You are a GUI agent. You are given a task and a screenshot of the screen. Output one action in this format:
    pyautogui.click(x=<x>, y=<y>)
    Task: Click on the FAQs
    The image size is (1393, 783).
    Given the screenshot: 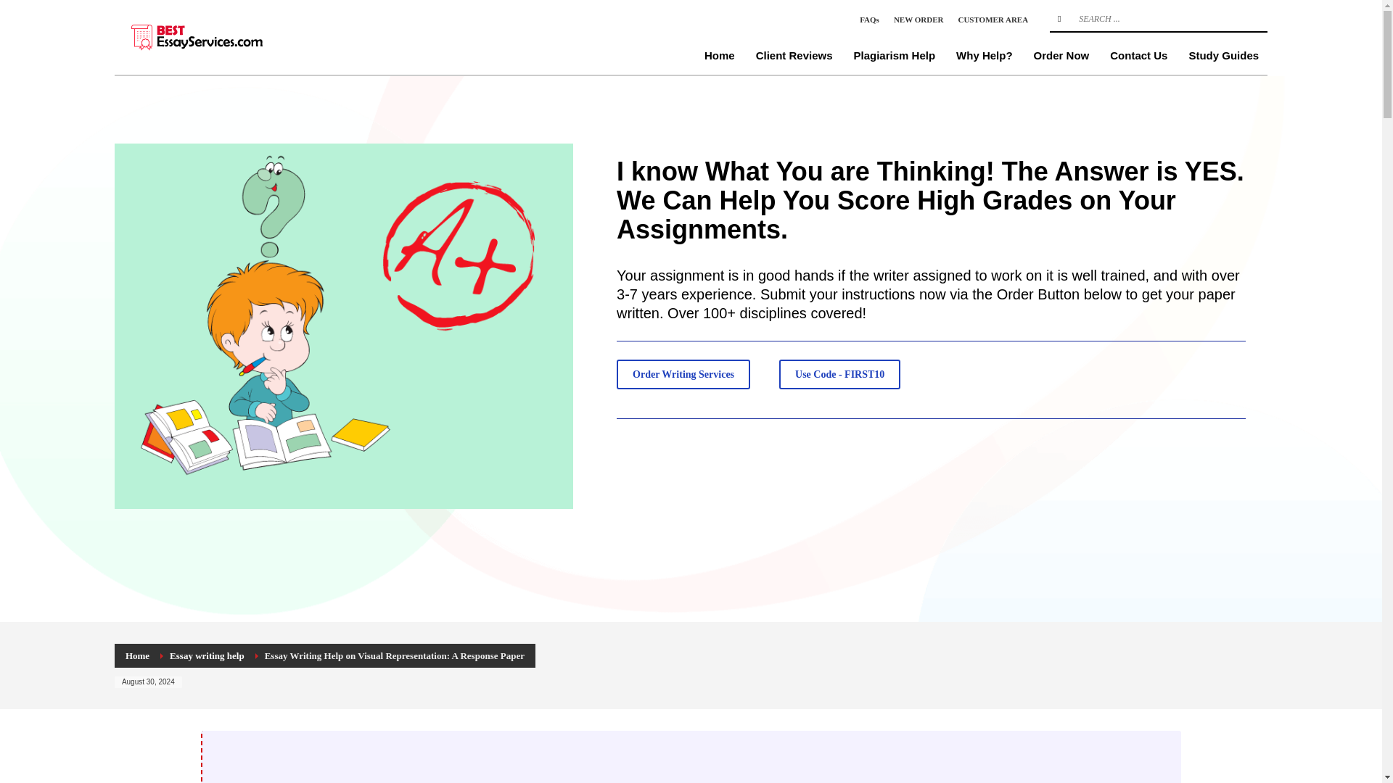 What is the action you would take?
    pyautogui.click(x=869, y=19)
    